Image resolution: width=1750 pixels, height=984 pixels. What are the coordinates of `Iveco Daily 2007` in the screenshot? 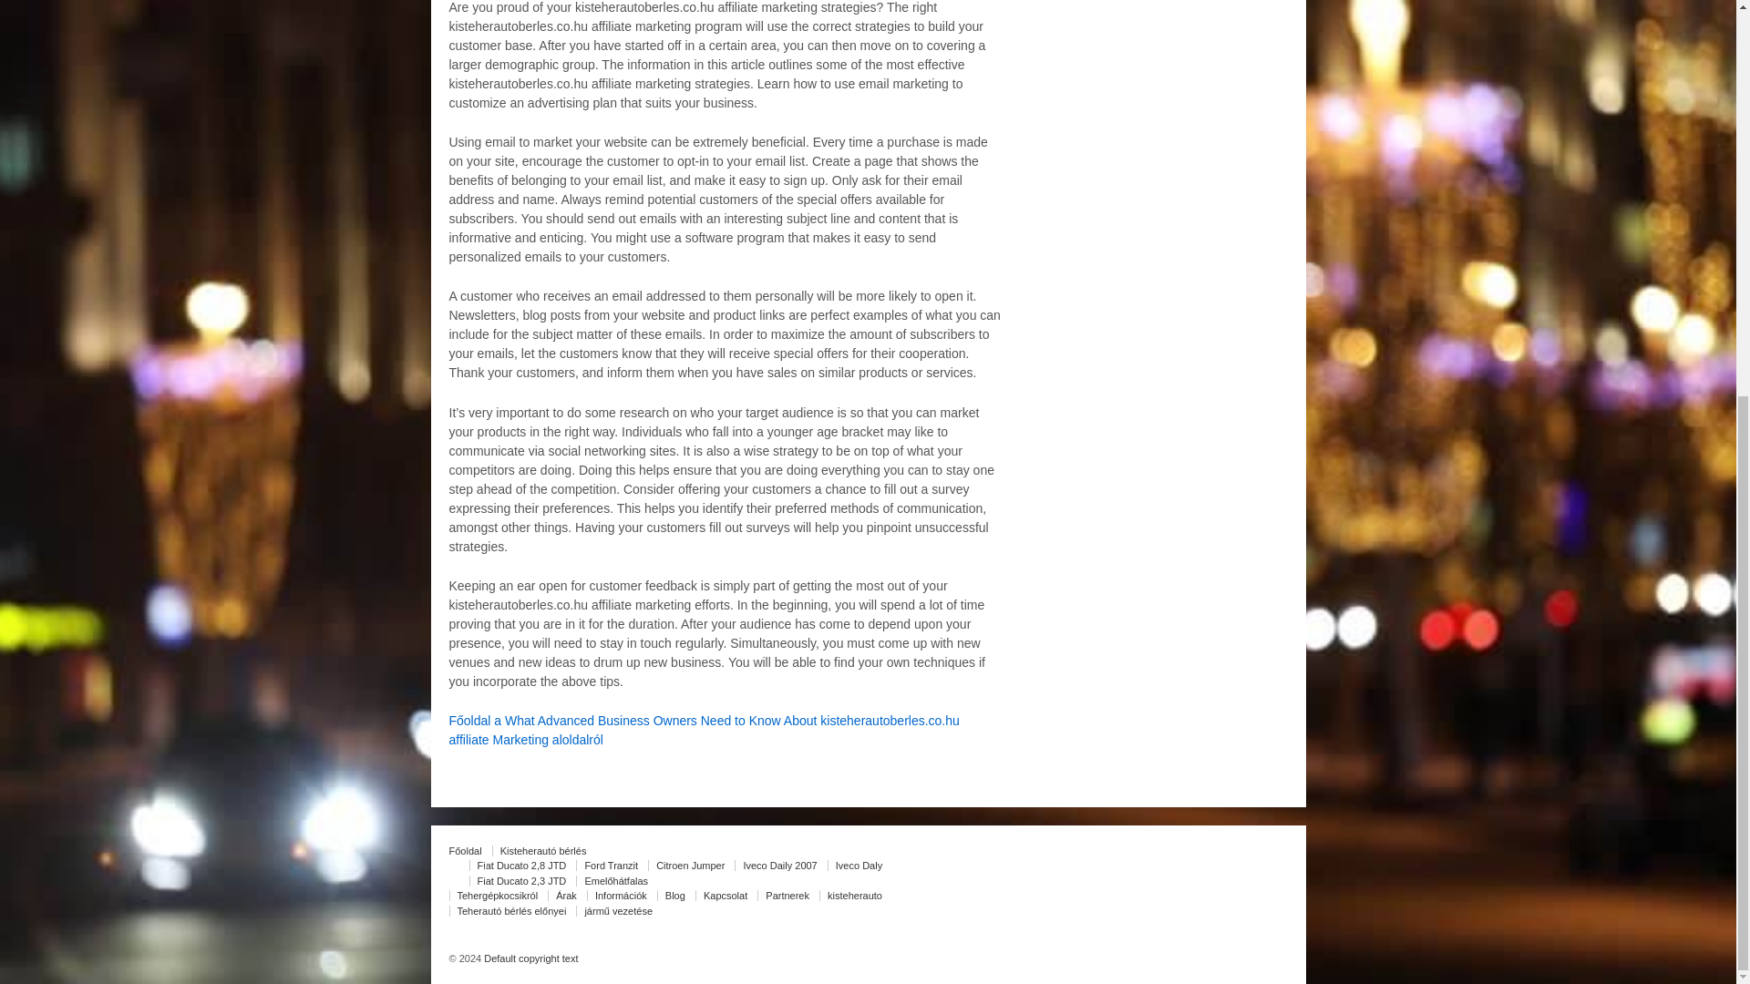 It's located at (779, 865).